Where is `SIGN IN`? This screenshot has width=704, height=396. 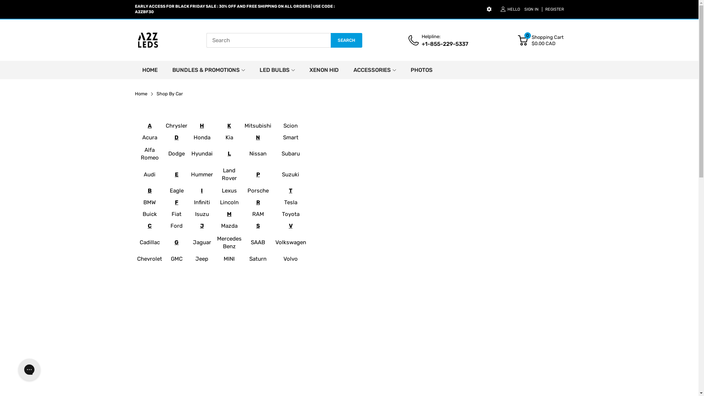
SIGN IN is located at coordinates (532, 10).